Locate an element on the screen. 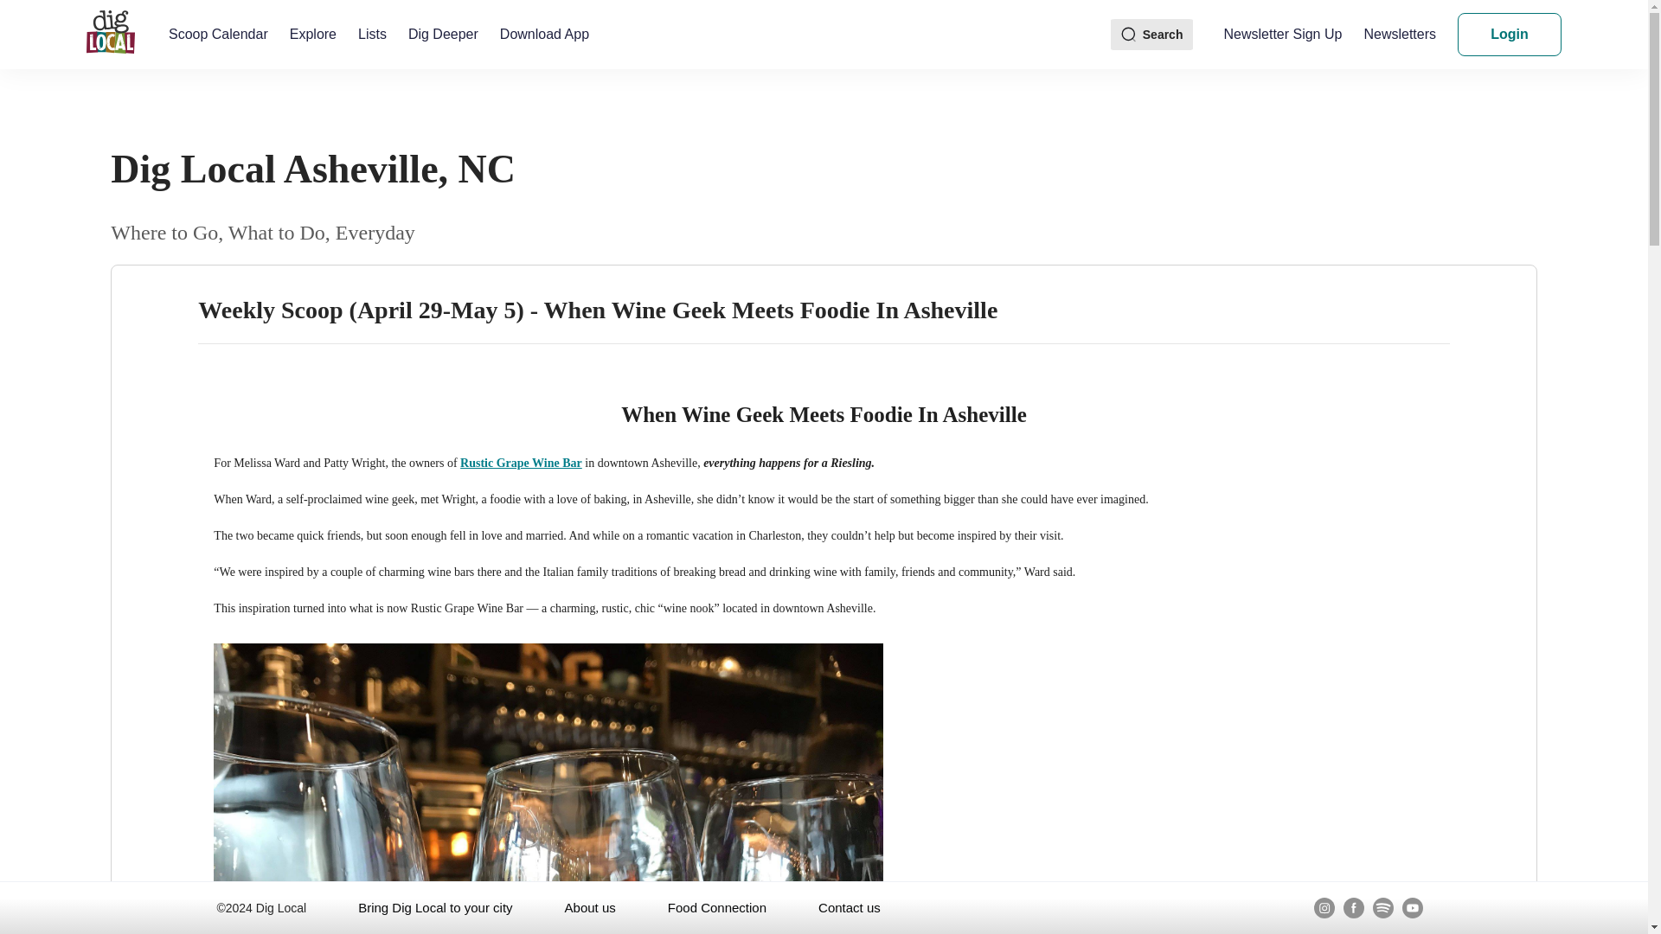 This screenshot has width=1661, height=934. Newsletters is located at coordinates (1400, 34).